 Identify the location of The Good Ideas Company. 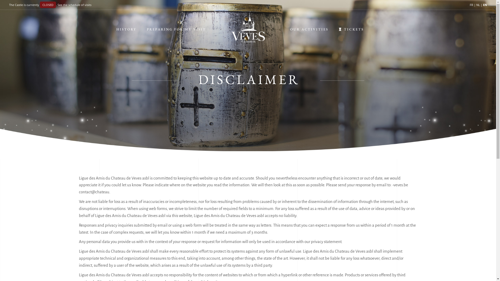
(189, 270).